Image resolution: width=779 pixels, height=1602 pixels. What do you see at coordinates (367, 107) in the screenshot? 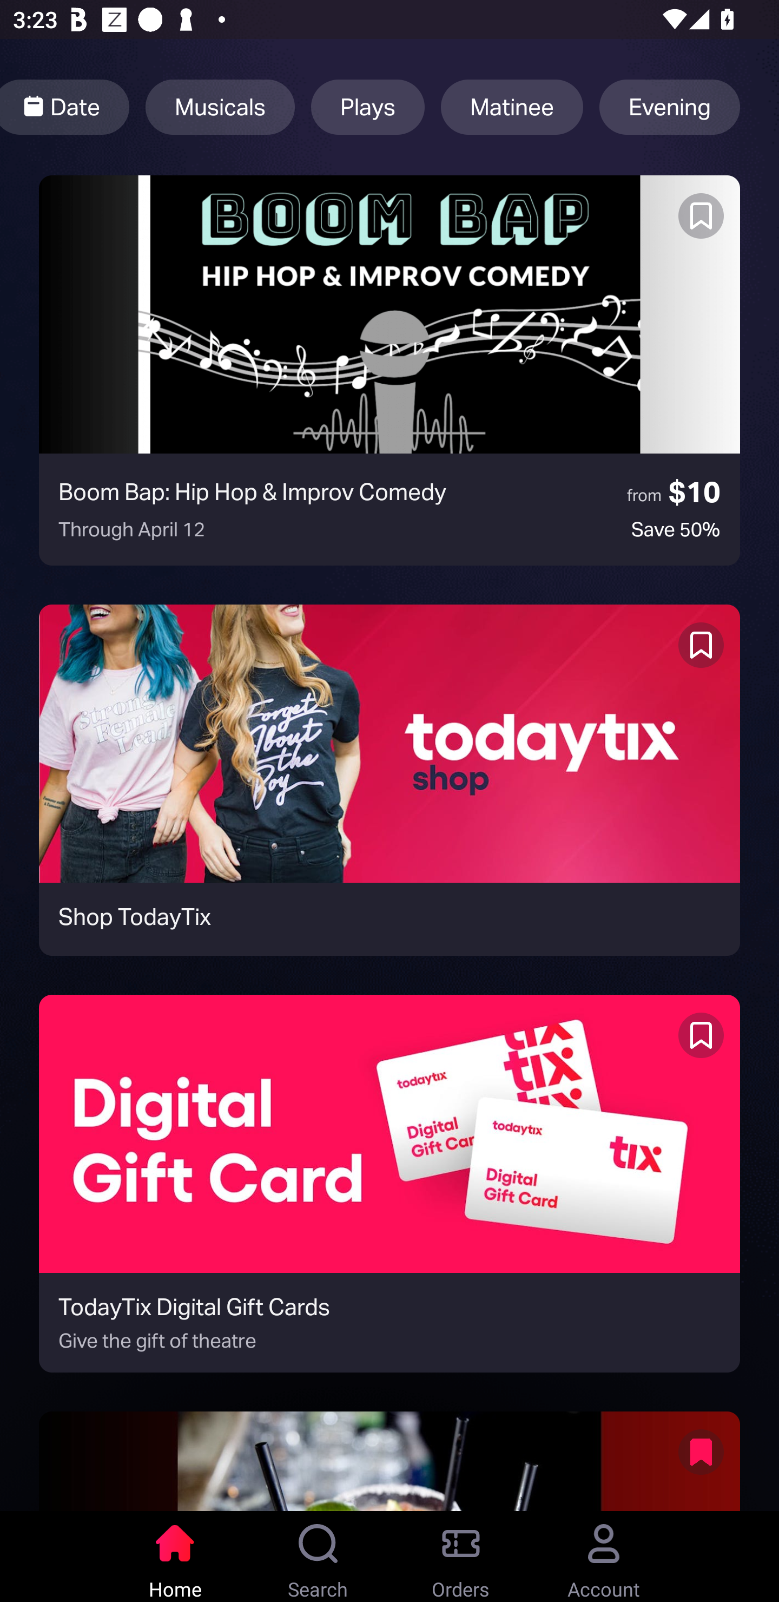
I see `Plays` at bounding box center [367, 107].